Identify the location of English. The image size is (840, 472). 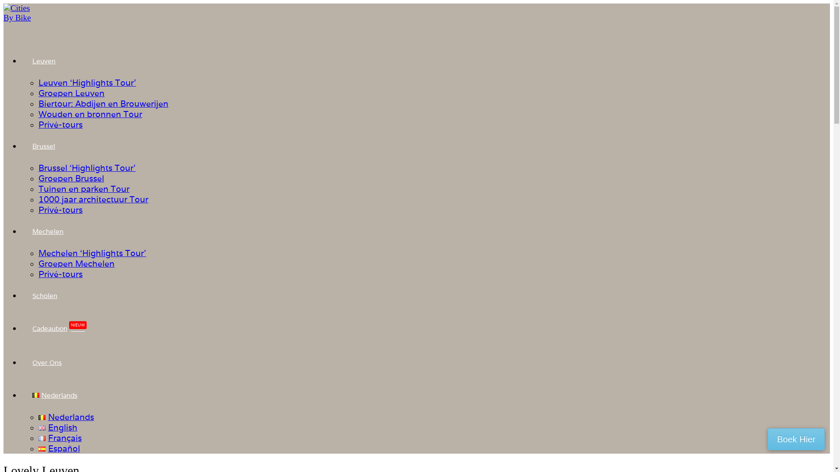
(42, 428).